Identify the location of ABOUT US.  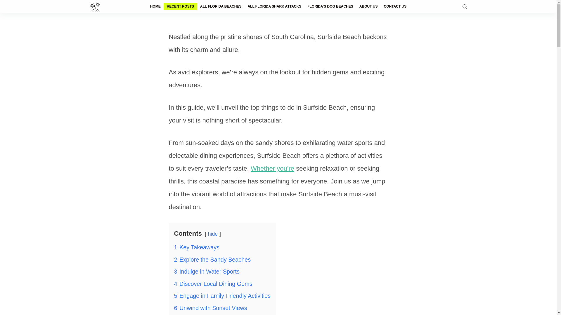
(368, 6).